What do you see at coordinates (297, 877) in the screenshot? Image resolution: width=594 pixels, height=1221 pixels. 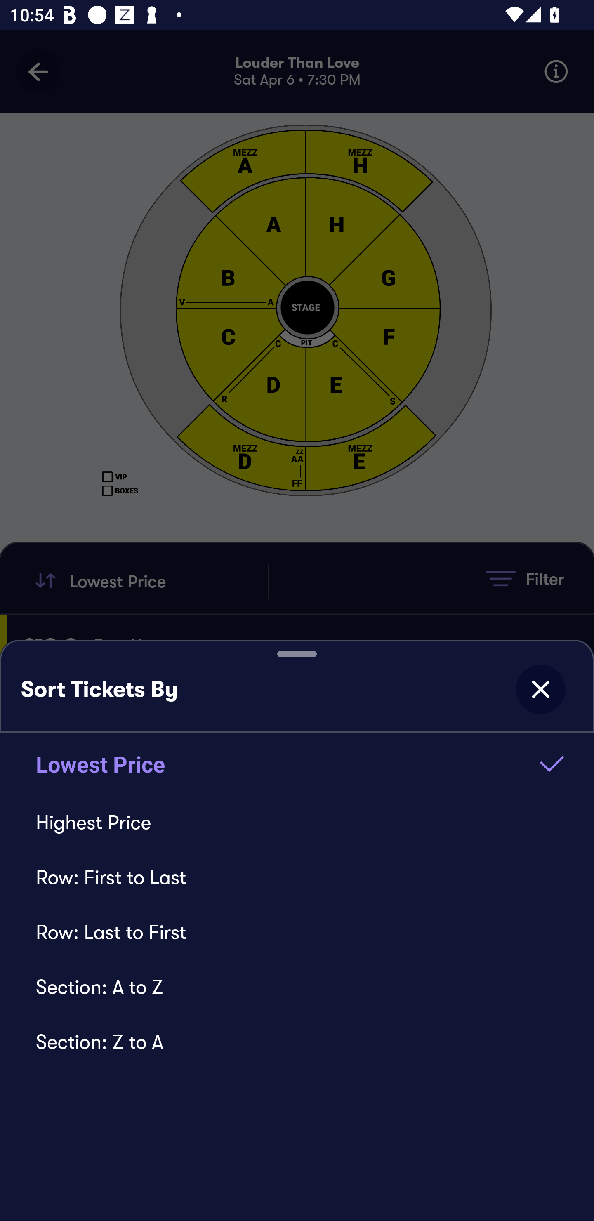 I see `Row: First to Last` at bounding box center [297, 877].